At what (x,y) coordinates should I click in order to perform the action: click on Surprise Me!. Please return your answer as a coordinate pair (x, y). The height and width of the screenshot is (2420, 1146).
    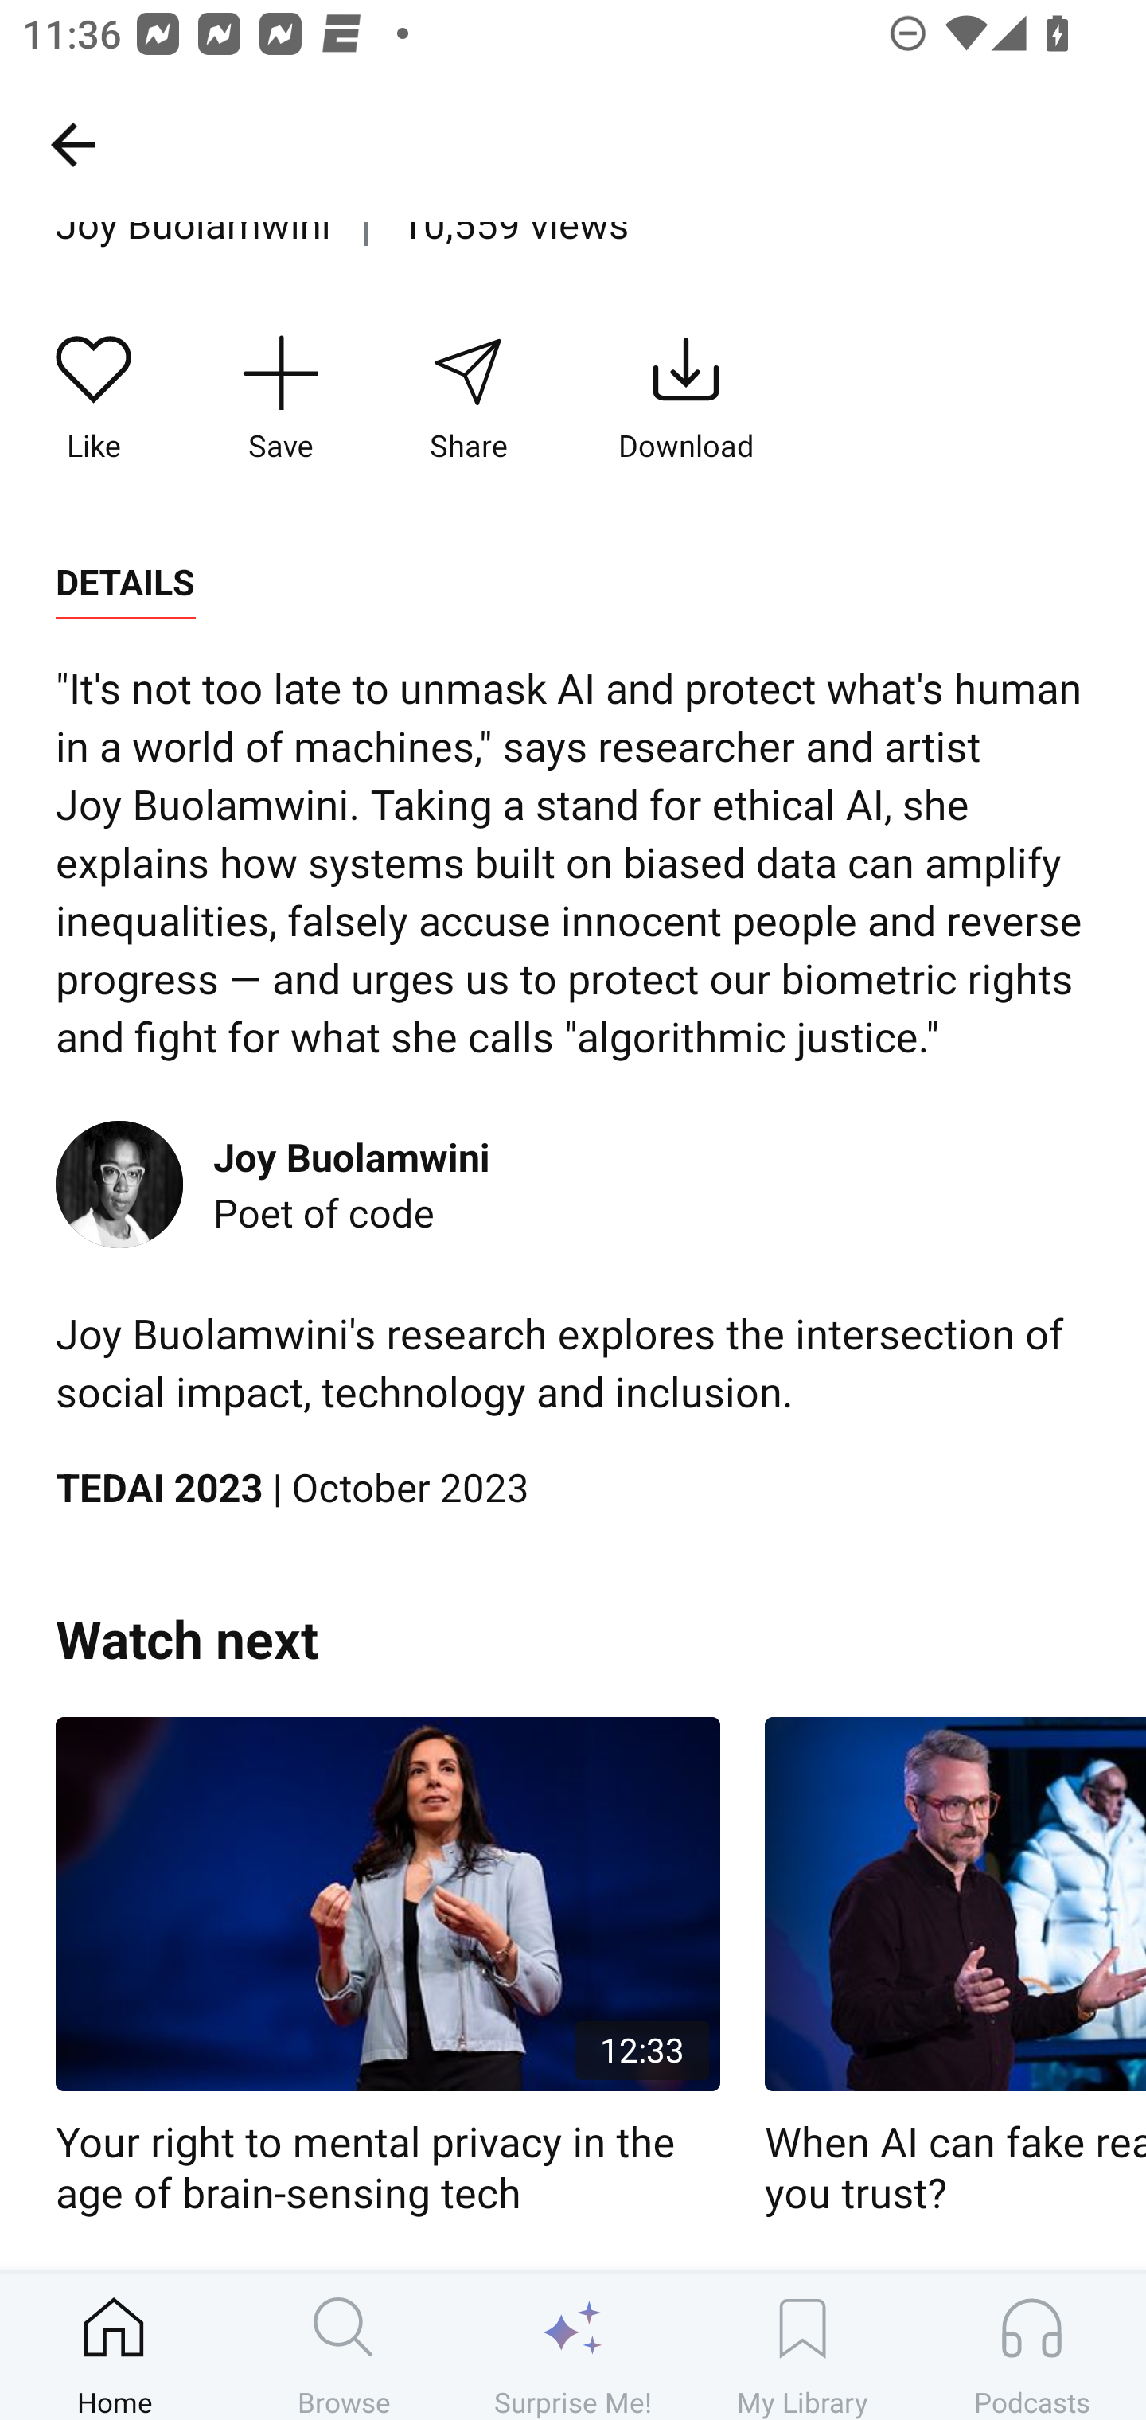
    Looking at the image, I should click on (573, 2346).